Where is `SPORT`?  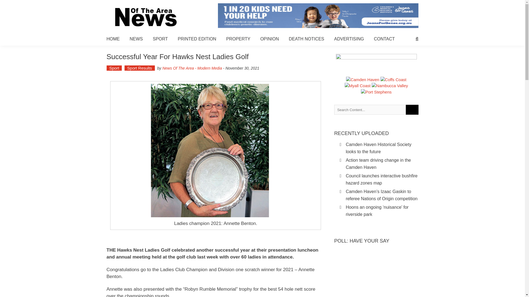
SPORT is located at coordinates (160, 39).